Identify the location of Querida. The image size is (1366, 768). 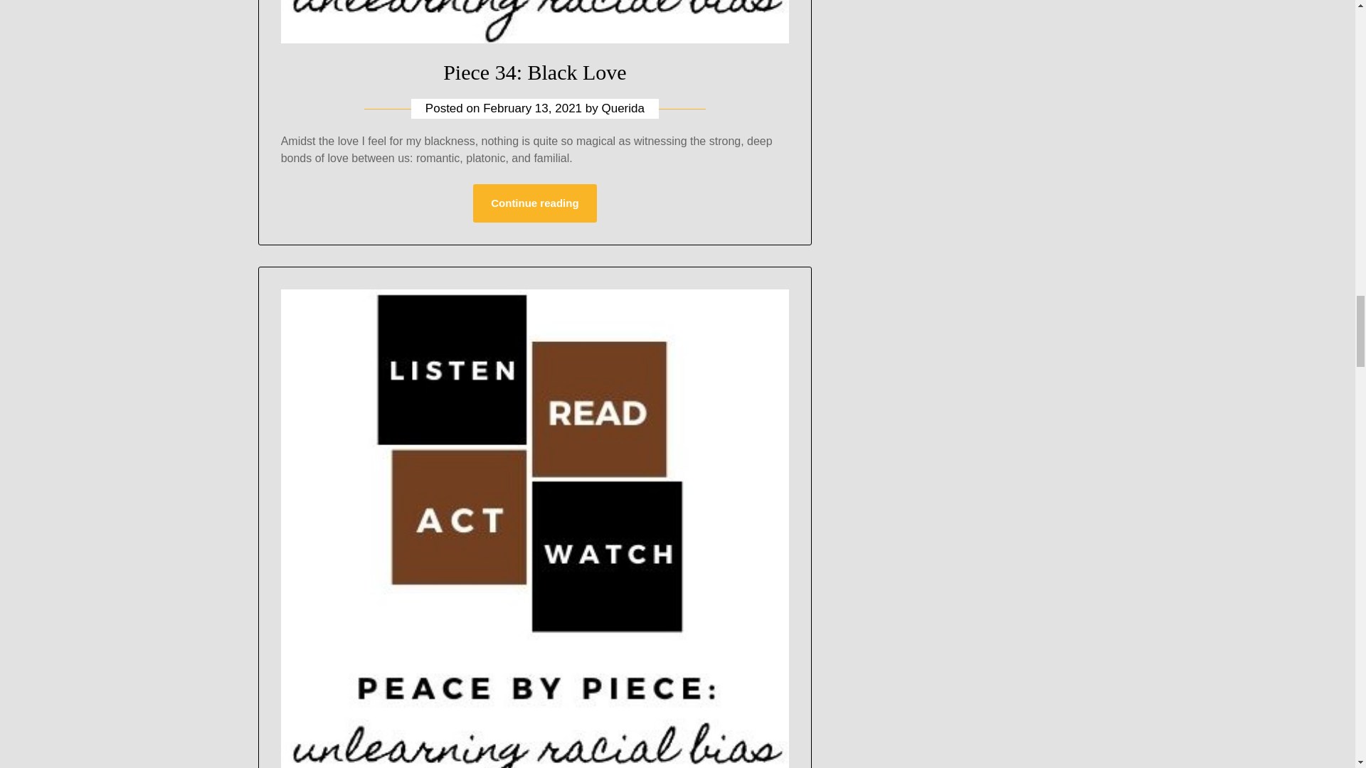
(622, 108).